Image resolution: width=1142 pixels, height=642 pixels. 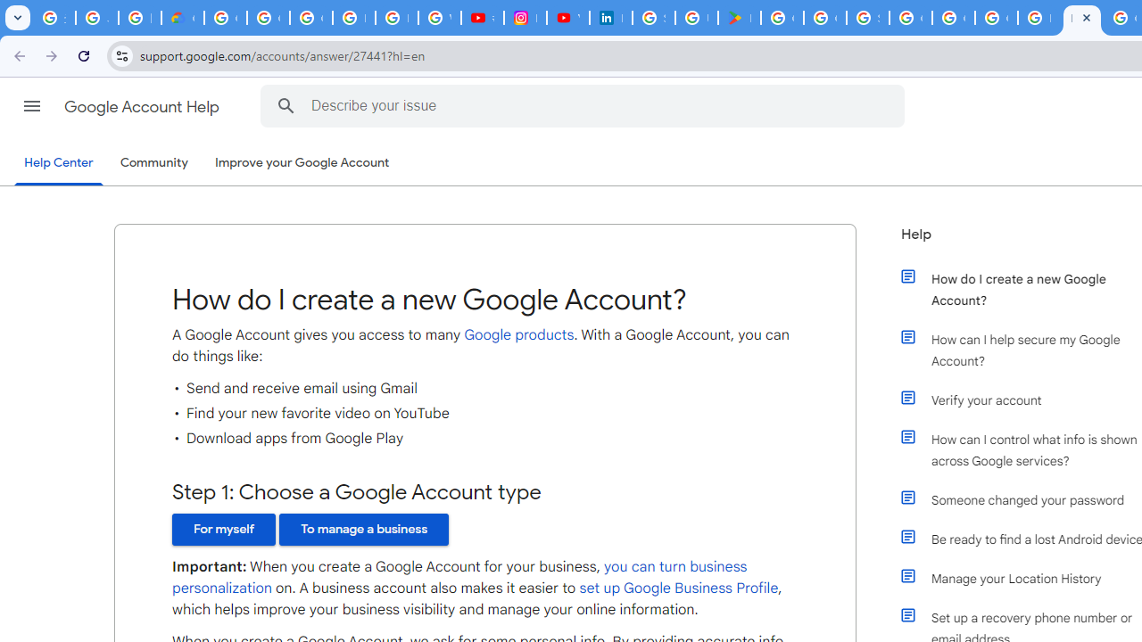 I want to click on Improve your Google Account, so click(x=302, y=163).